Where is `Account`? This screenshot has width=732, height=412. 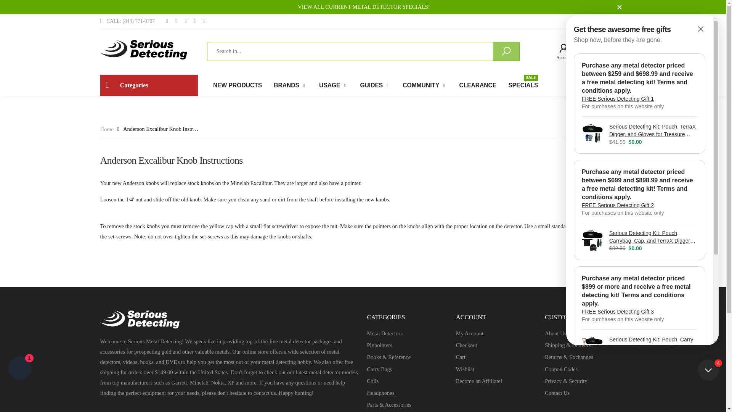
Account is located at coordinates (560, 51).